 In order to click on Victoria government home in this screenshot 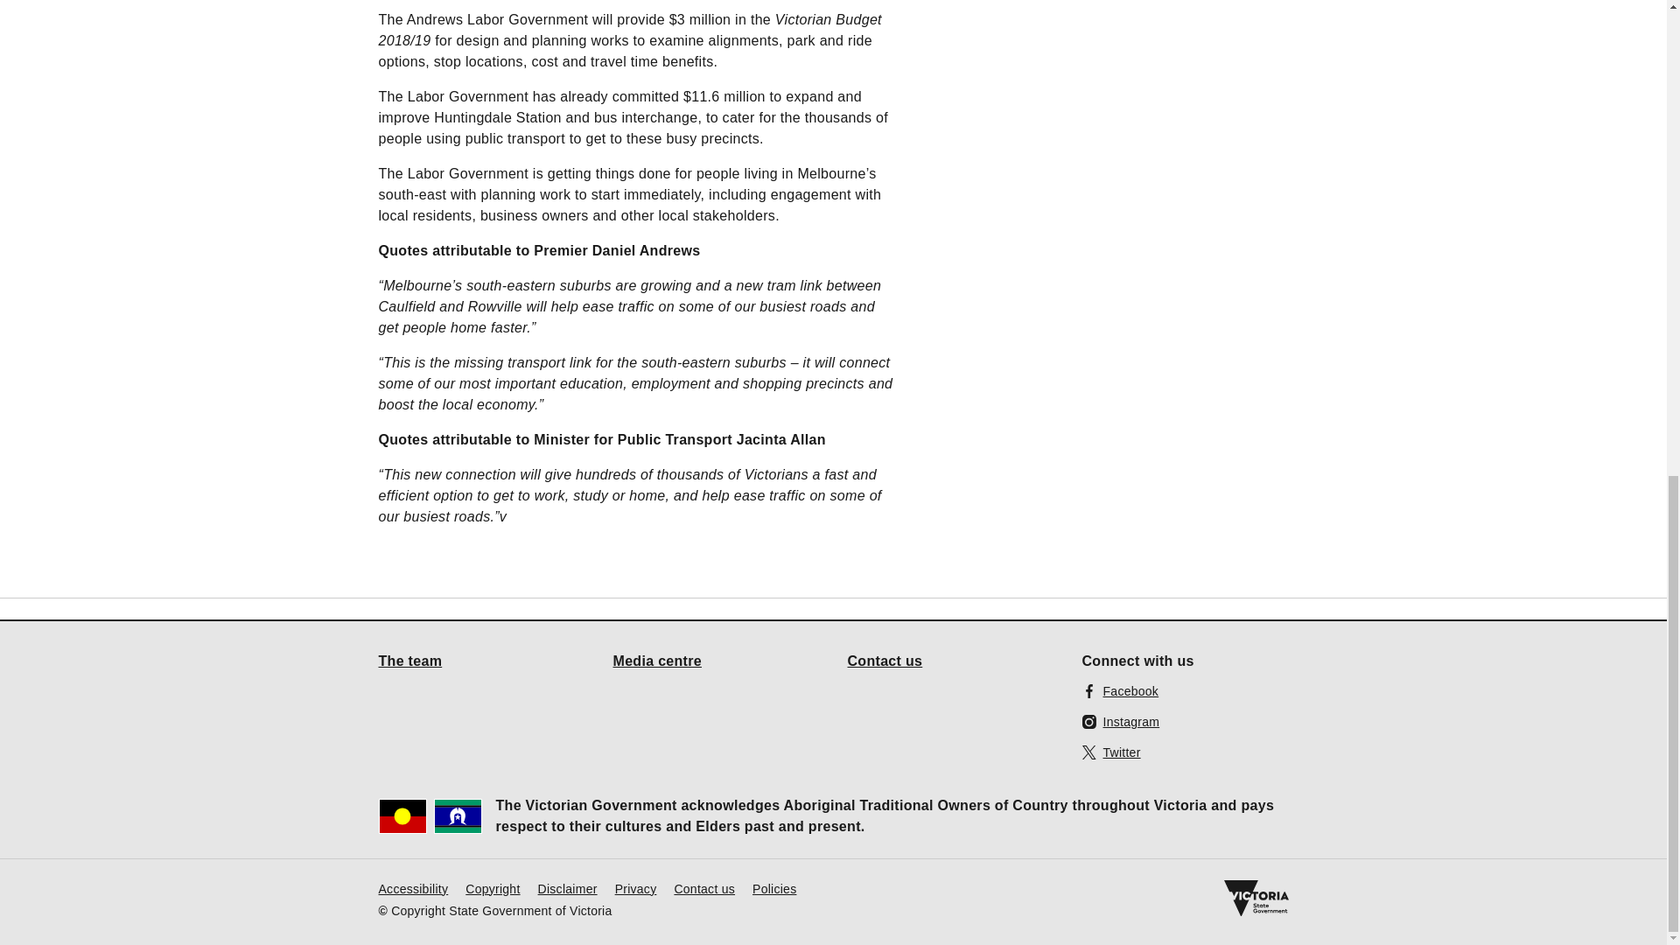, I will do `click(1255, 898)`.